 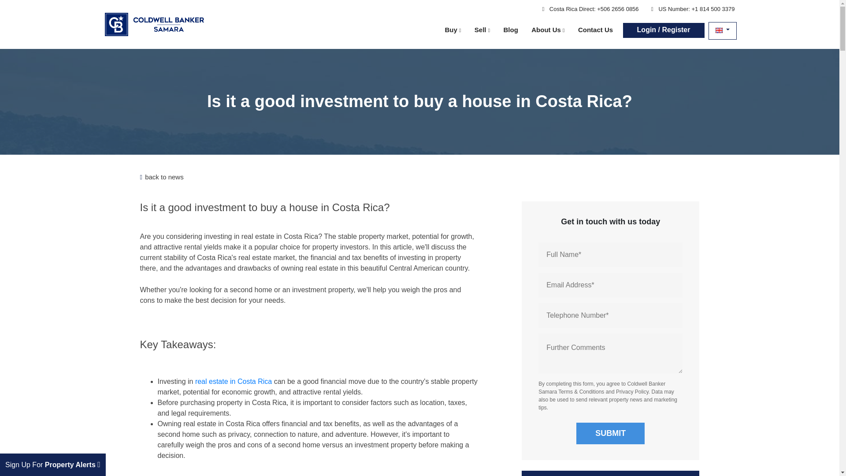 What do you see at coordinates (595, 30) in the screenshot?
I see `Contact Us` at bounding box center [595, 30].